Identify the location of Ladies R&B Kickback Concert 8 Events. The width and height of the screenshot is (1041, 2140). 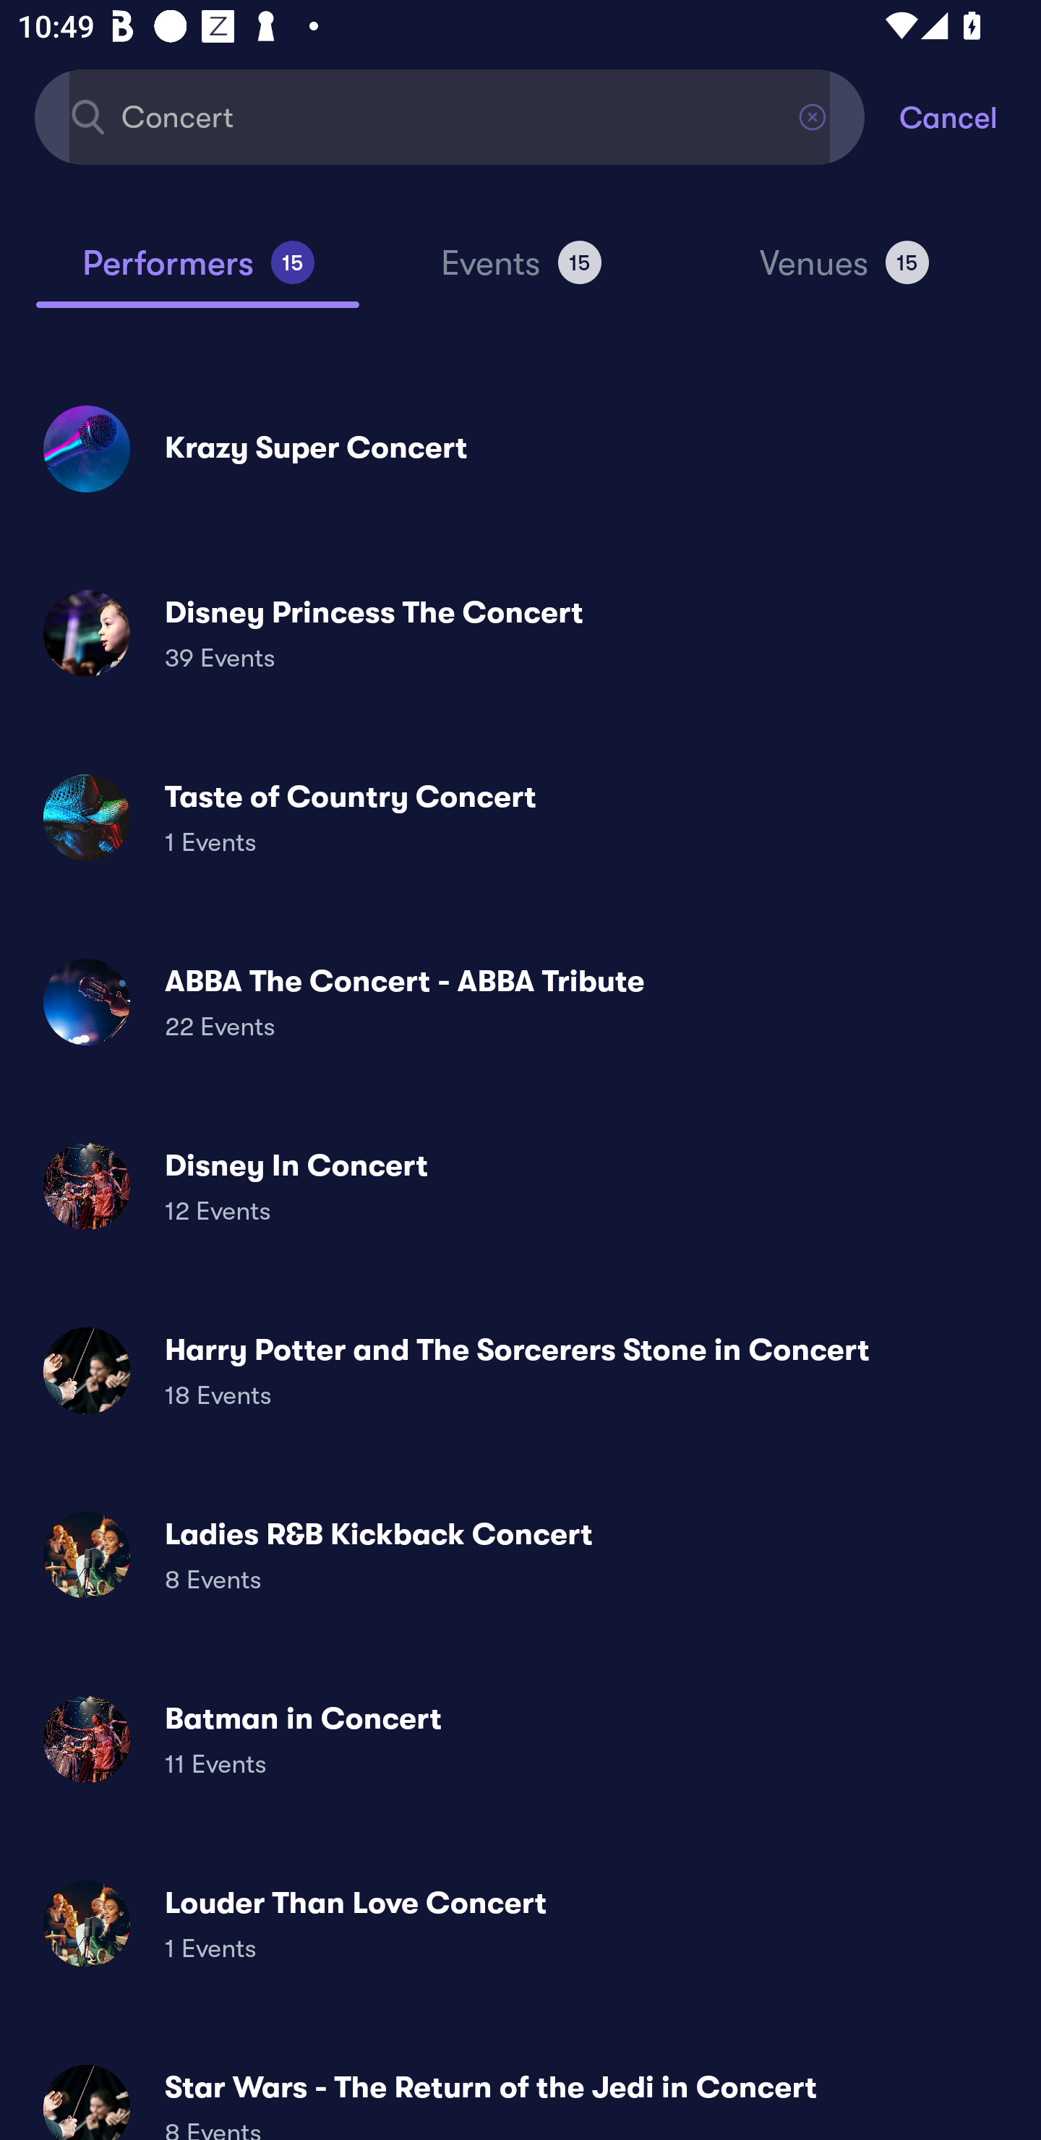
(520, 1554).